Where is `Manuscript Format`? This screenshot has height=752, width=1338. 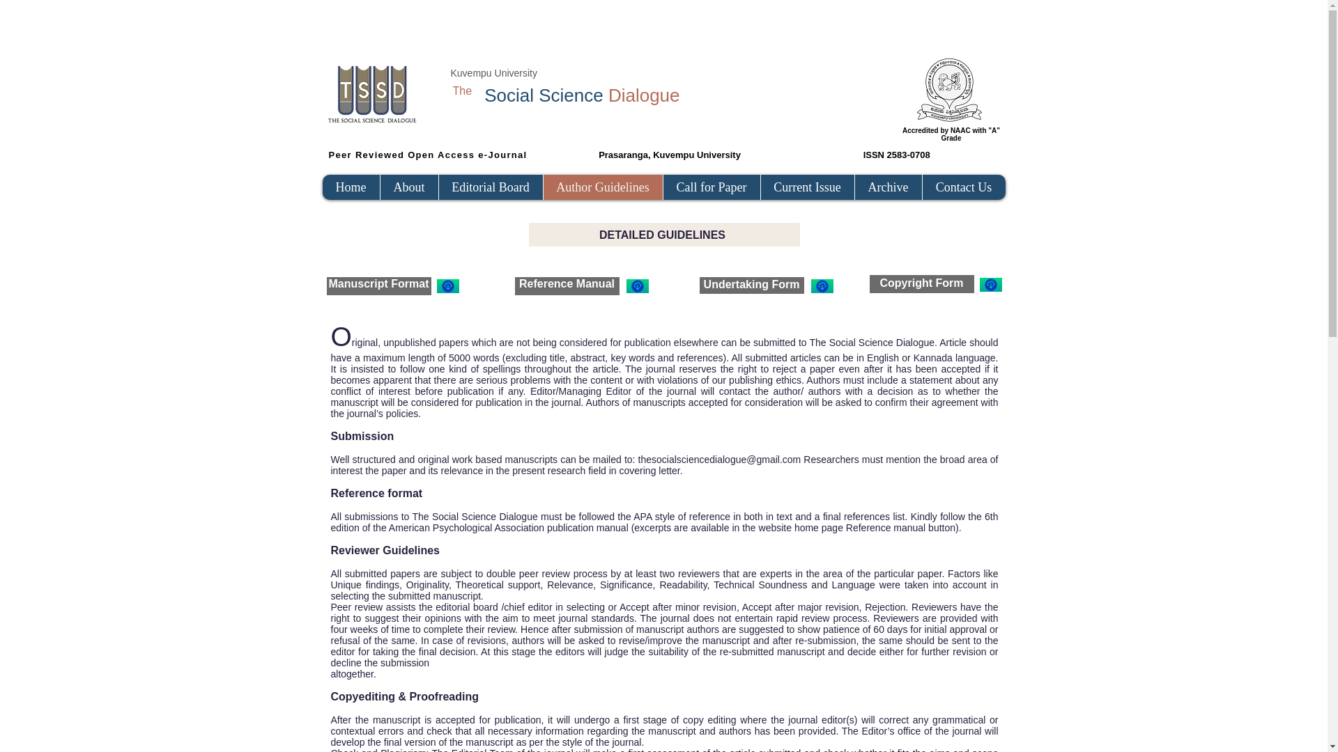
Manuscript Format is located at coordinates (378, 283).